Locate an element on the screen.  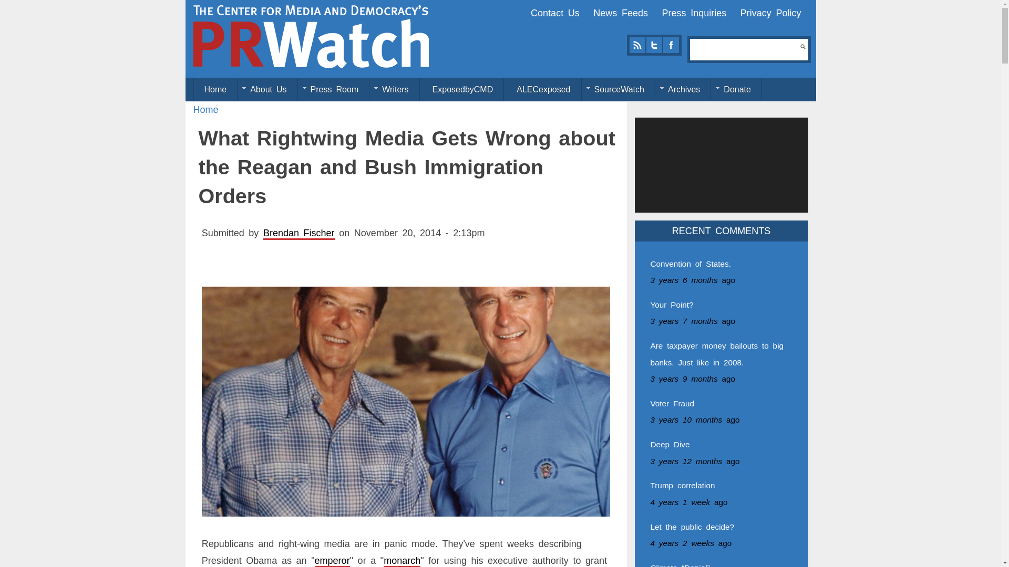
Home is located at coordinates (206, 109).